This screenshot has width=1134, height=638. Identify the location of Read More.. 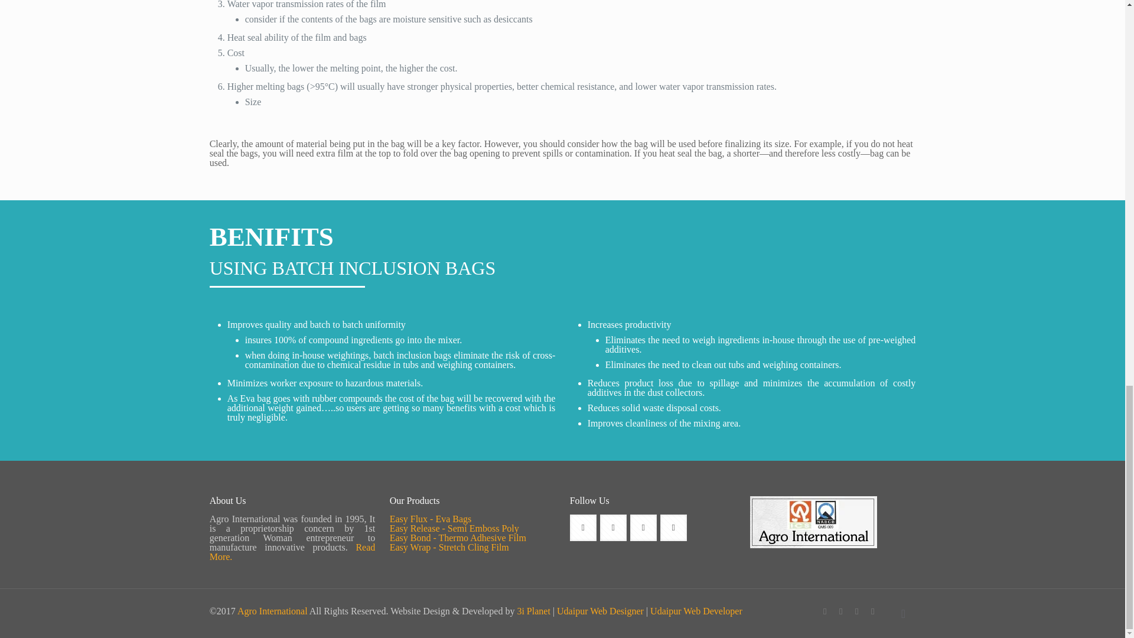
(292, 552).